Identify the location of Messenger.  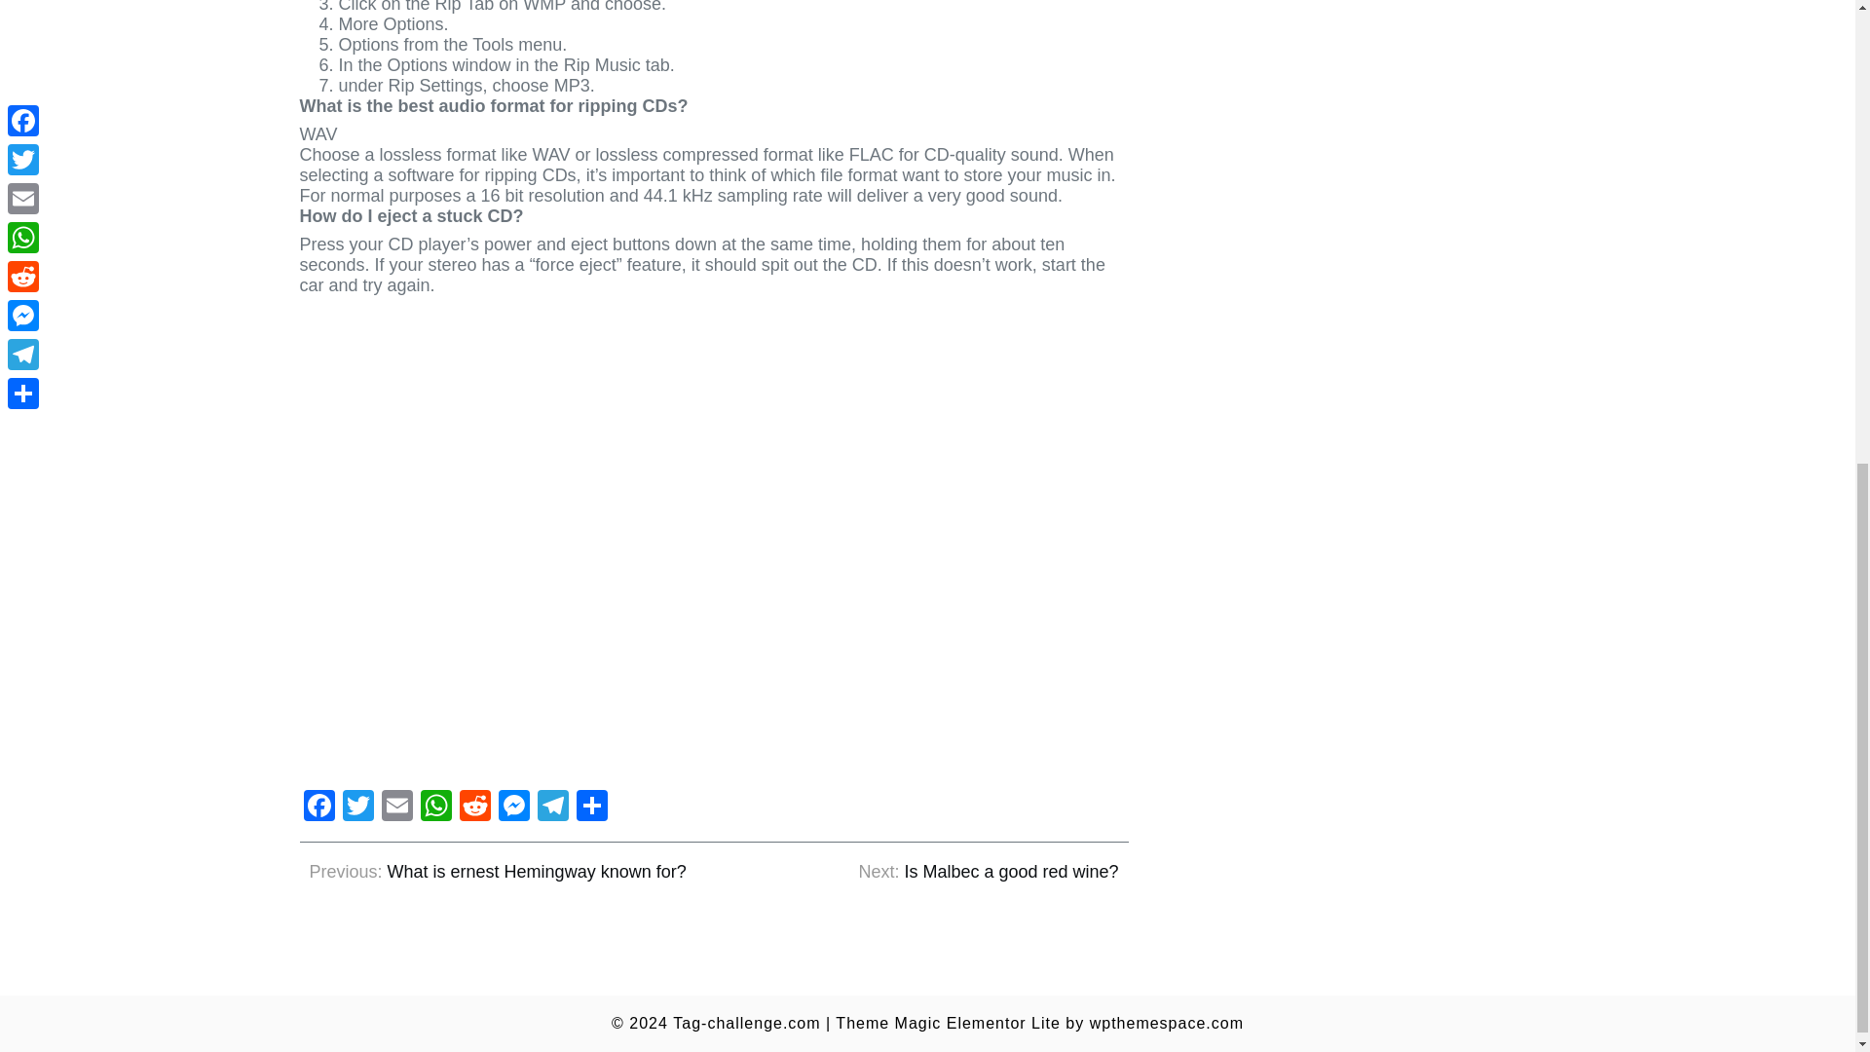
(514, 808).